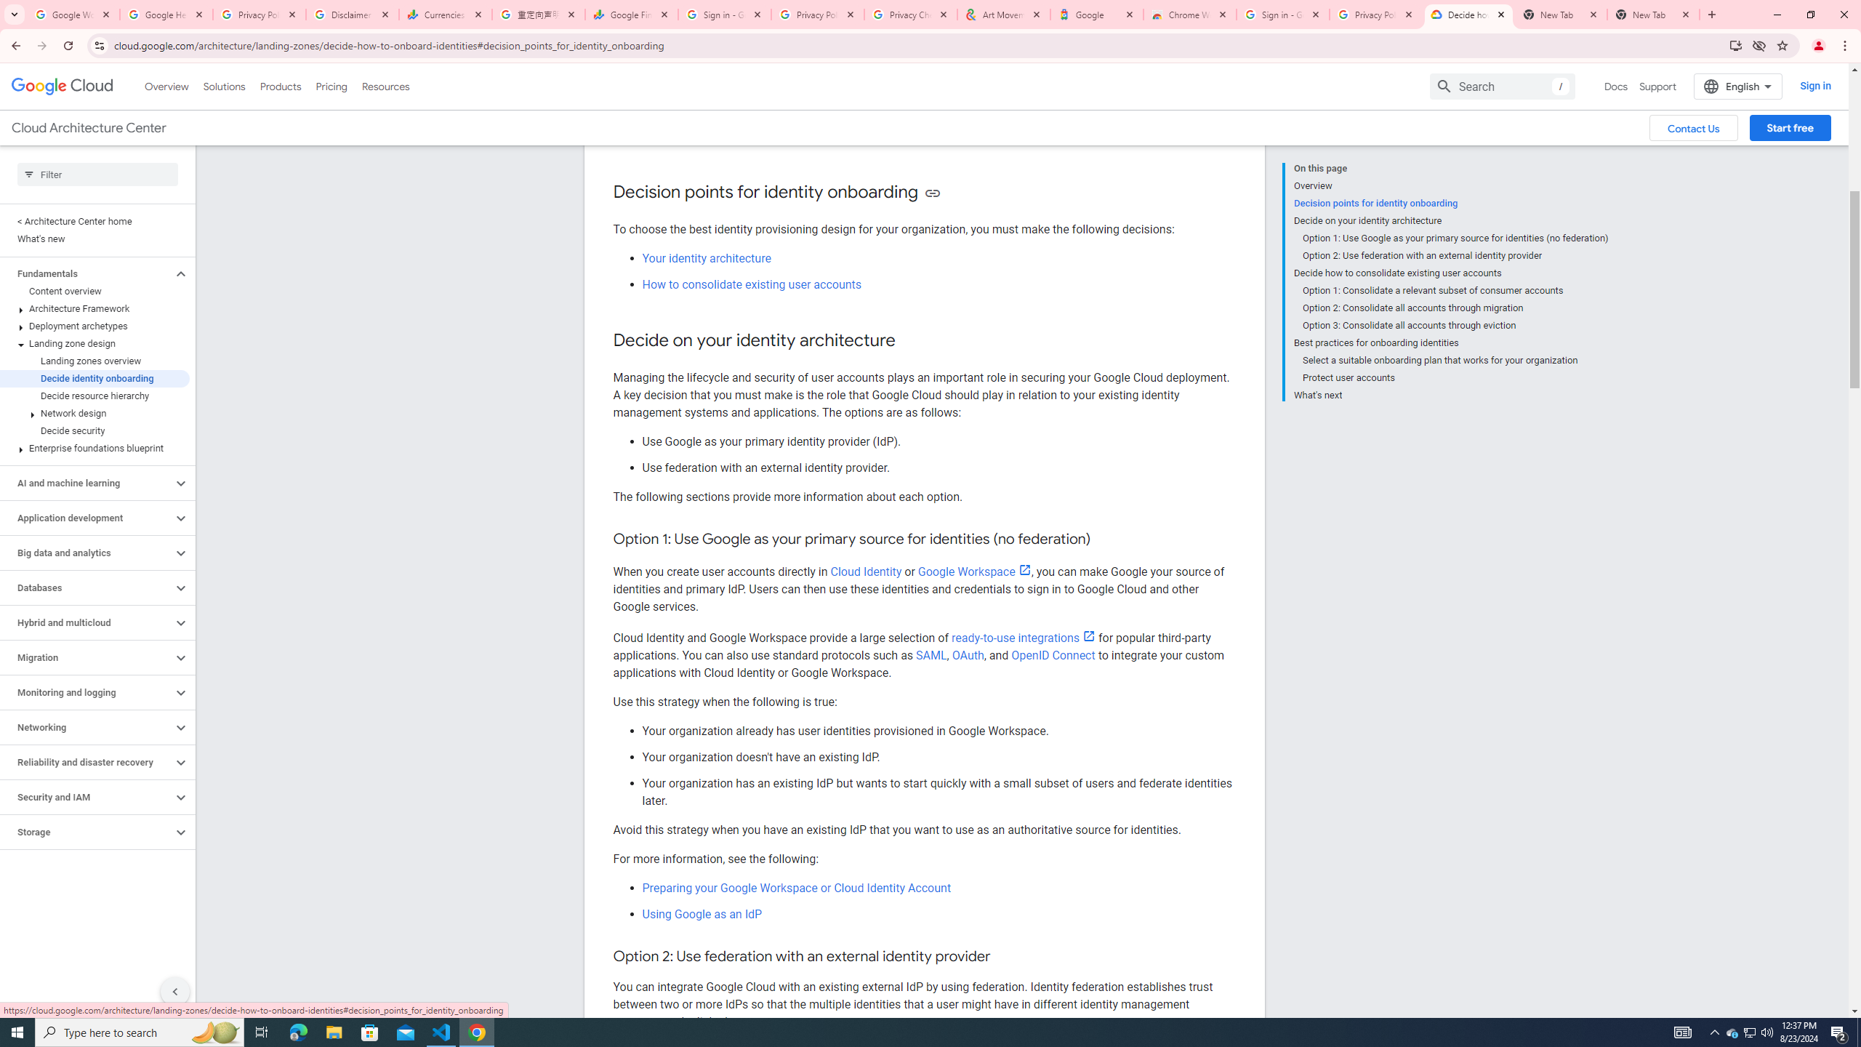  What do you see at coordinates (73, 15) in the screenshot?
I see `Google Workspace Admin Community` at bounding box center [73, 15].